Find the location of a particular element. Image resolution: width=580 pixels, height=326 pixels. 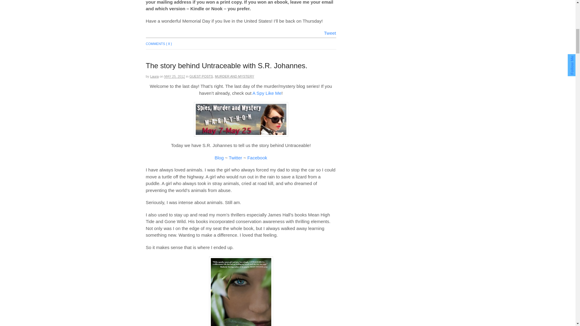

Facebook is located at coordinates (257, 158).